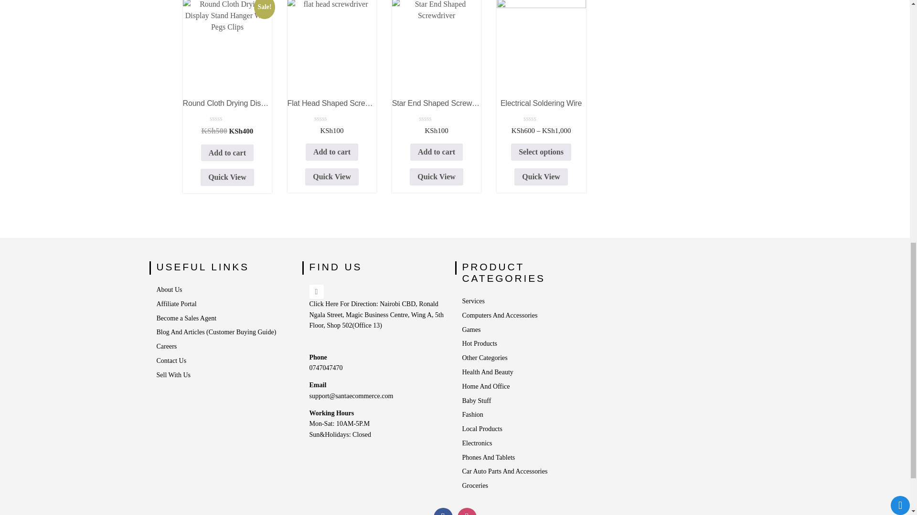 The width and height of the screenshot is (917, 515). I want to click on Instagram, so click(467, 511).